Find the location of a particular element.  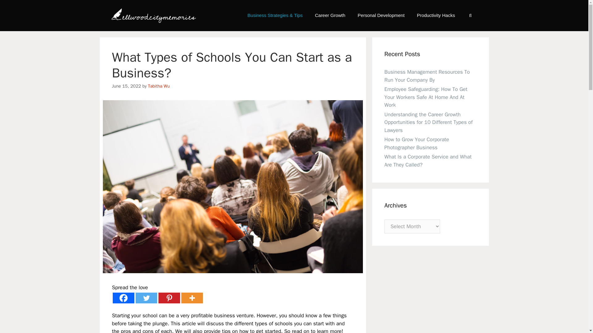

Twitter is located at coordinates (146, 298).